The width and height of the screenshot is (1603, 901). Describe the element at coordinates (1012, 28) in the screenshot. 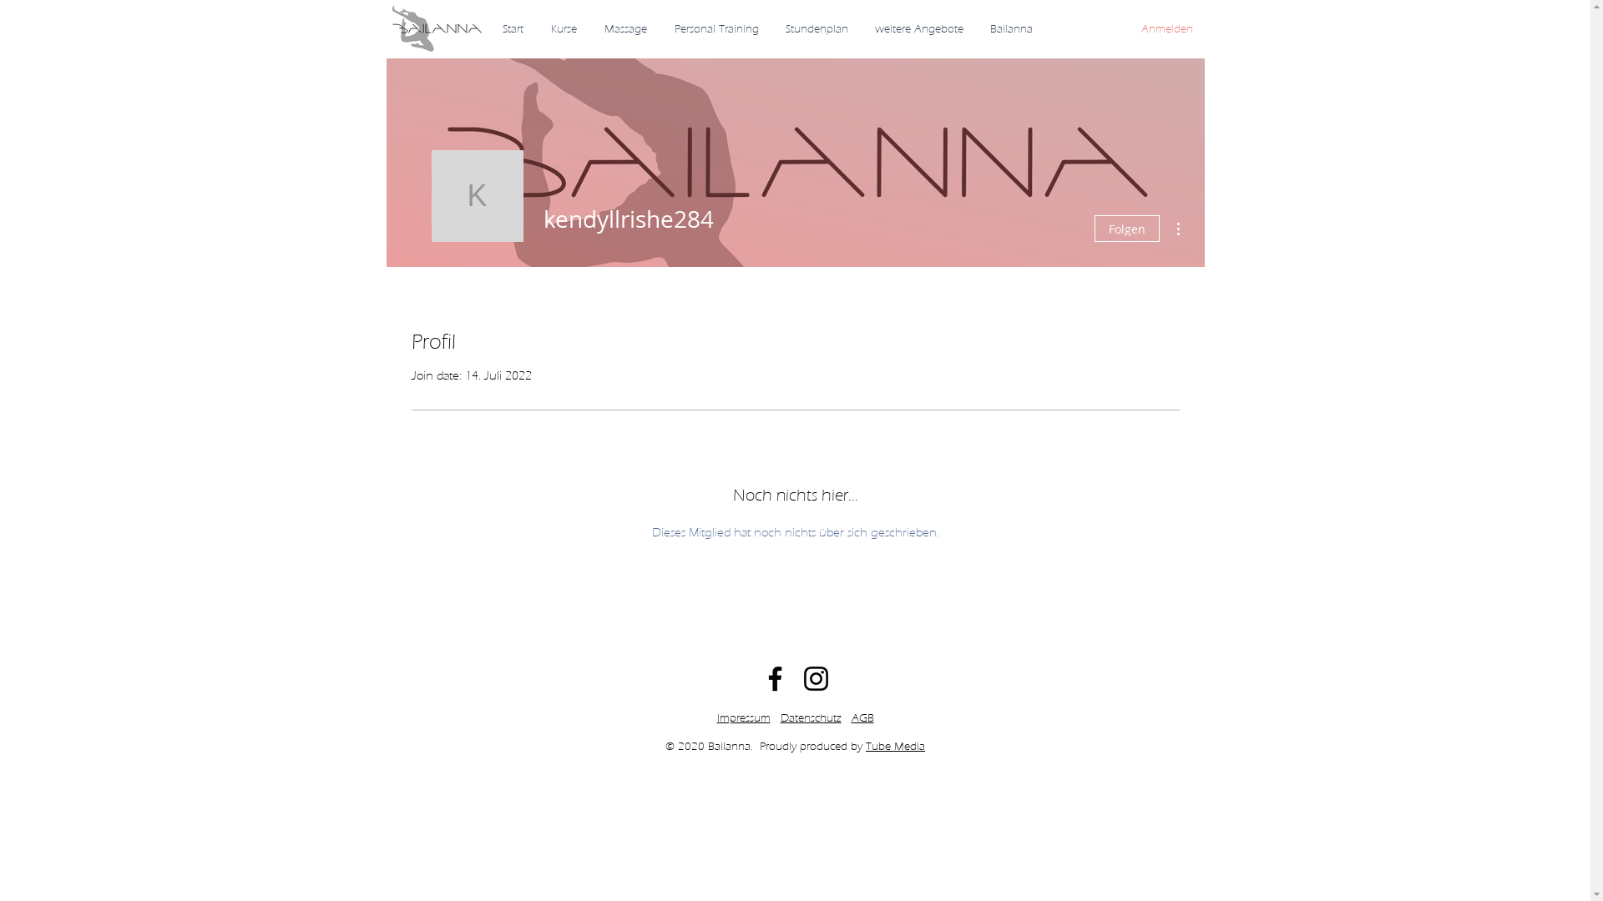

I see `Bailanna` at that location.